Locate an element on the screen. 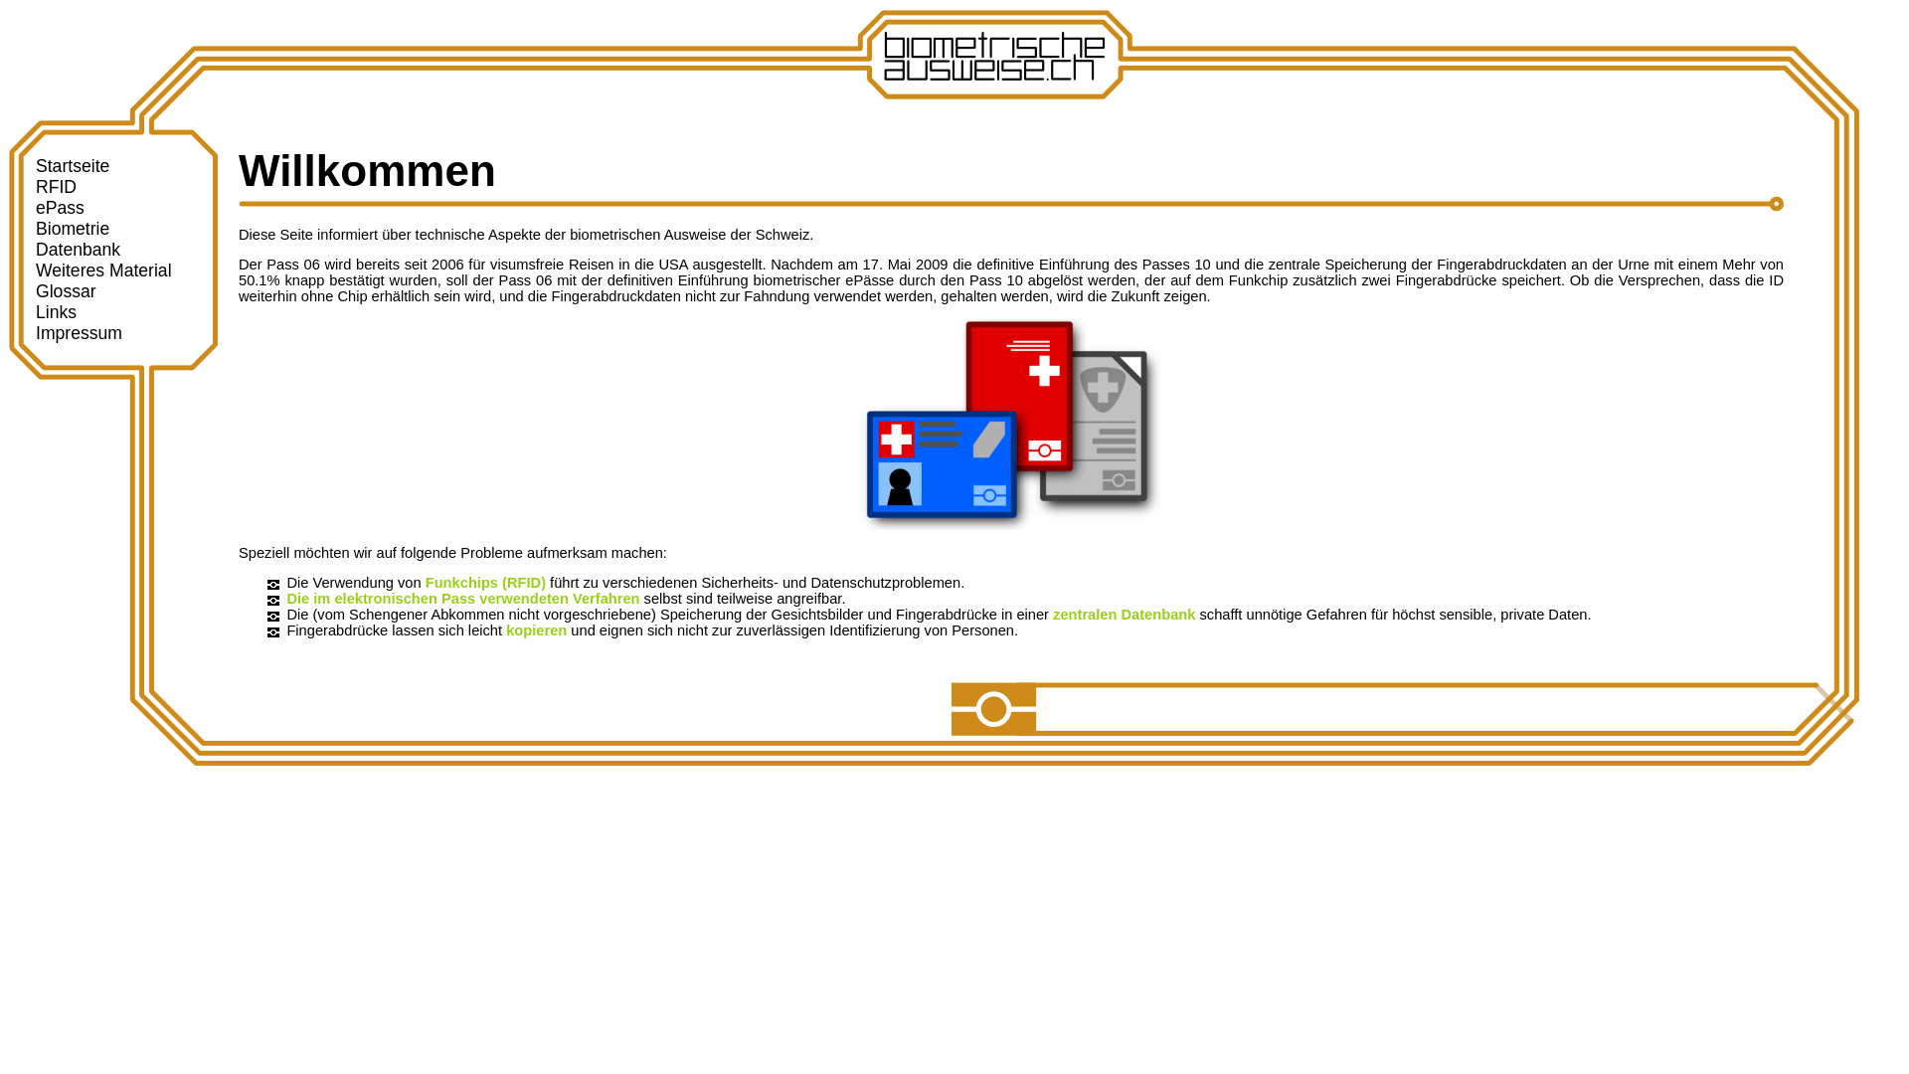 This screenshot has width=1909, height=1074. Biometrie is located at coordinates (73, 229).